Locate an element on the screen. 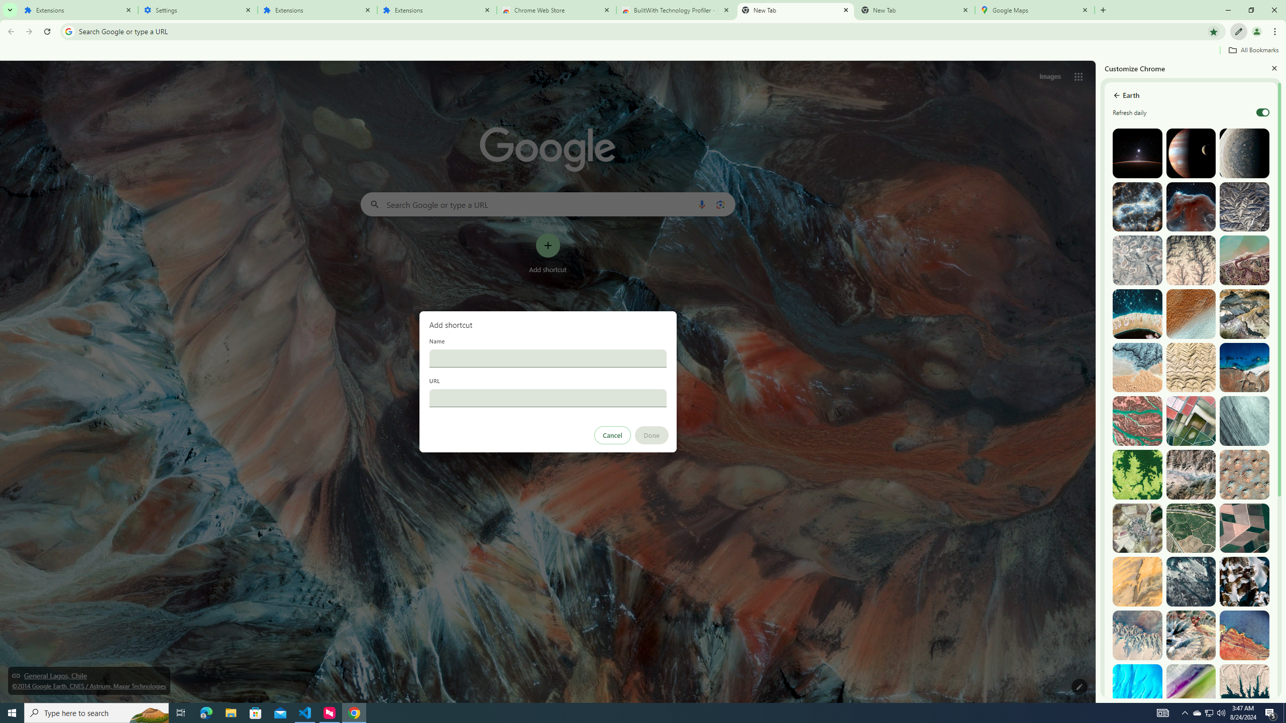  New Tab is located at coordinates (915, 10).